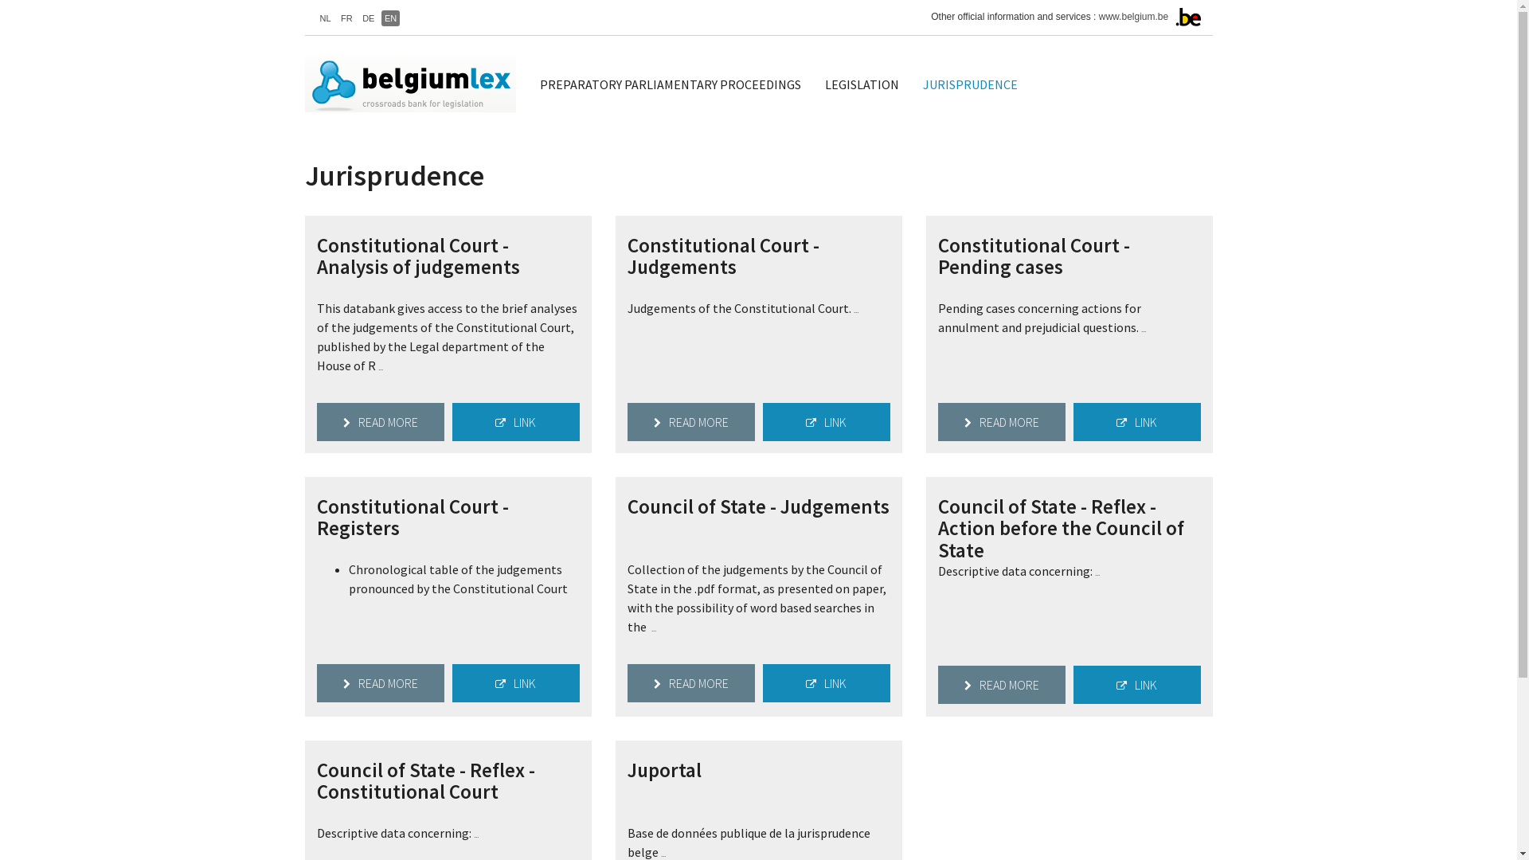 The image size is (1529, 860). I want to click on LINK, so click(516, 422).